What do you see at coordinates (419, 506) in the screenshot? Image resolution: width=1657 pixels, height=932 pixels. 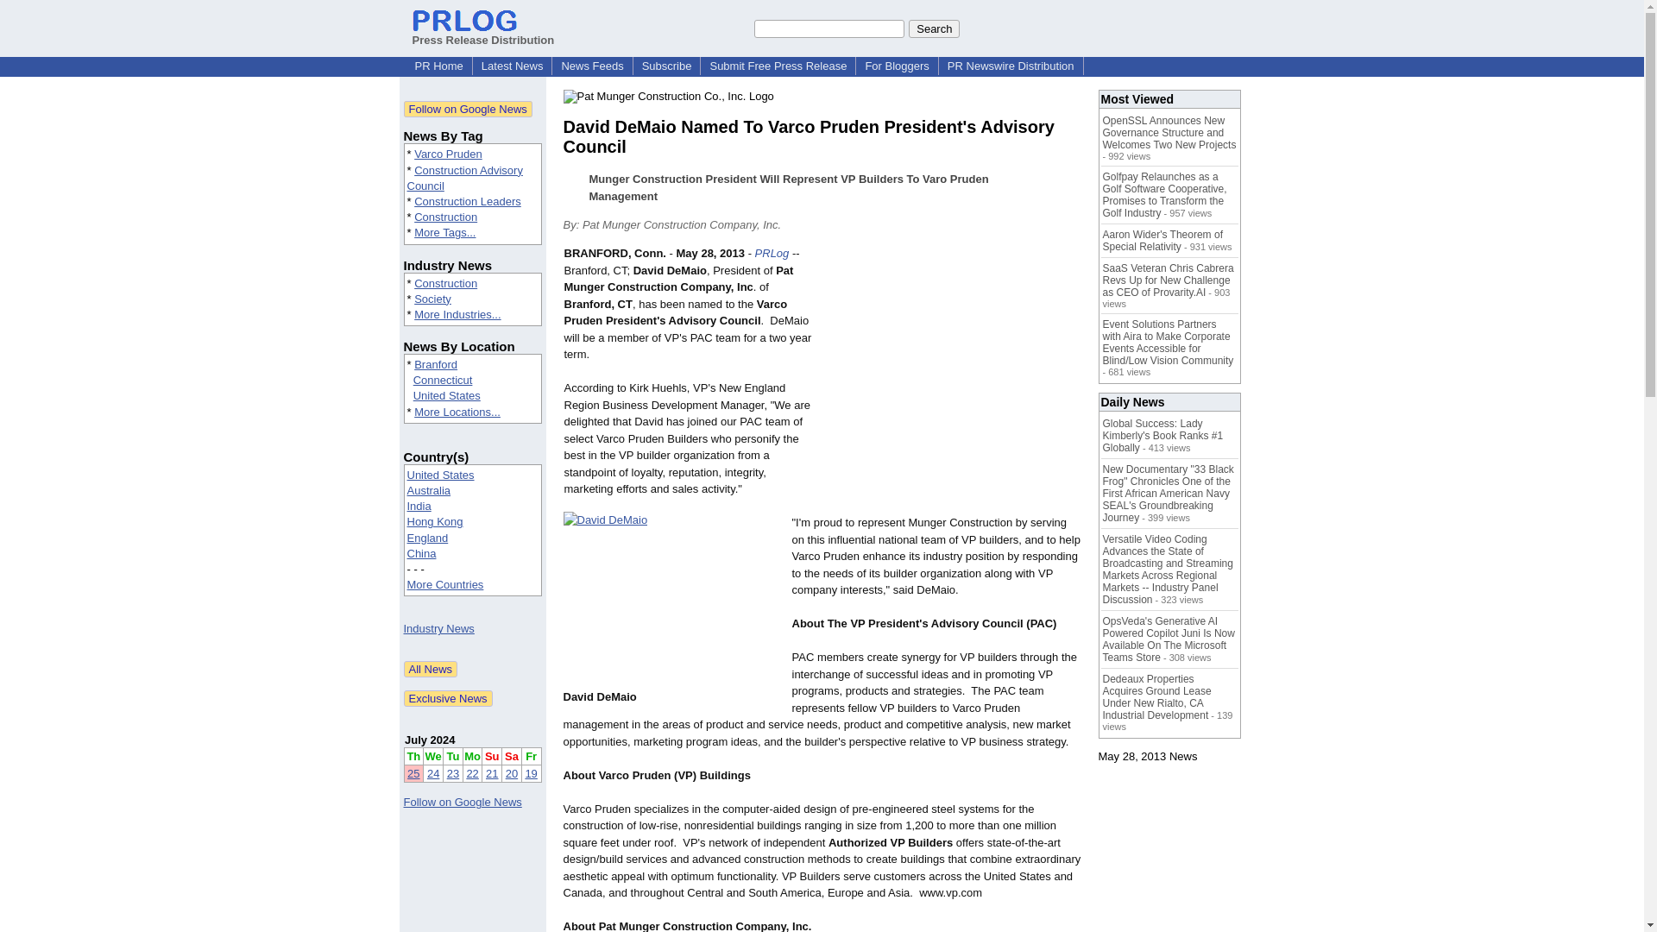 I see `India` at bounding box center [419, 506].